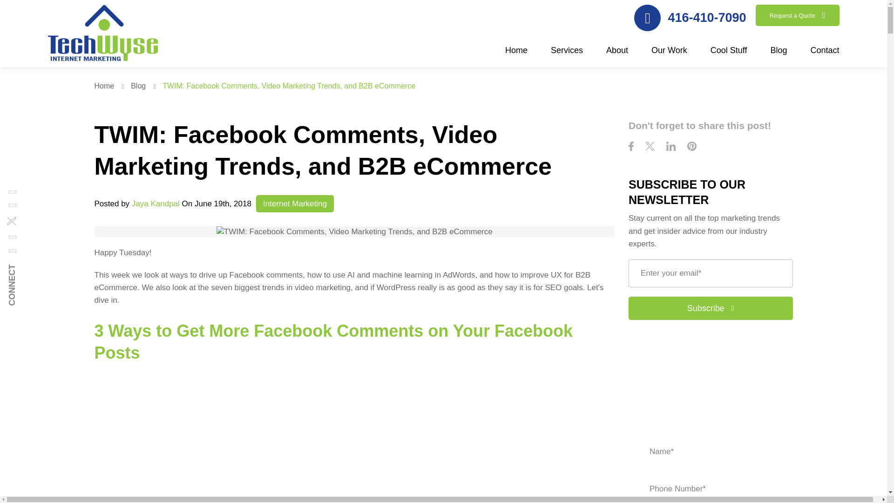 The height and width of the screenshot is (503, 894). What do you see at coordinates (617, 55) in the screenshot?
I see `About` at bounding box center [617, 55].